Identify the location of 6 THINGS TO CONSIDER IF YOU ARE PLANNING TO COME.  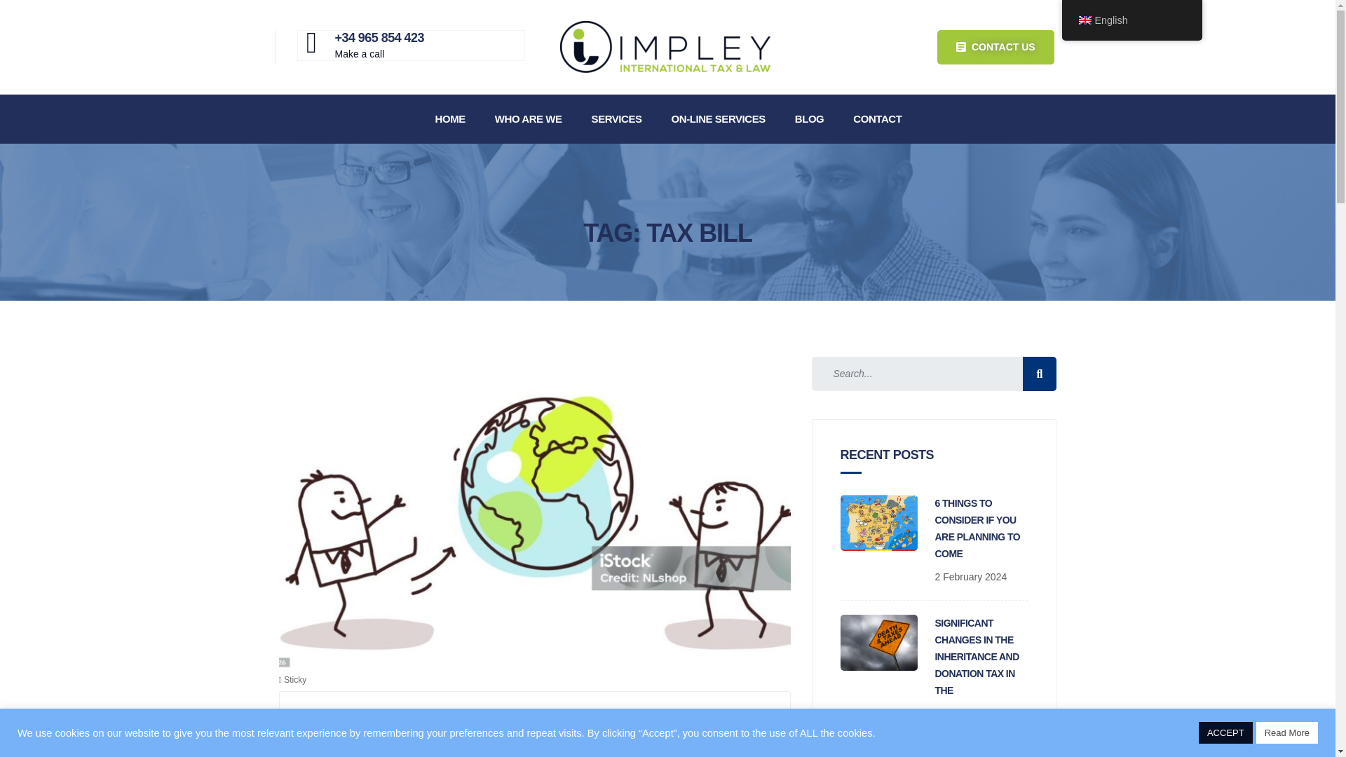
(977, 528).